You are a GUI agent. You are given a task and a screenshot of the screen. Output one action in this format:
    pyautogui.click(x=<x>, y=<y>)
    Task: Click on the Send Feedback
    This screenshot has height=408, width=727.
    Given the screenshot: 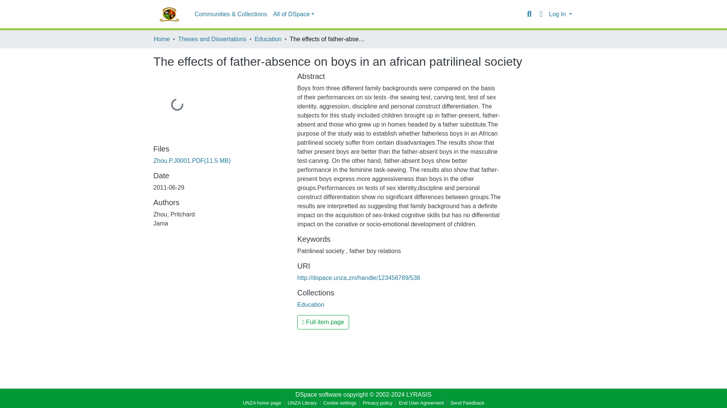 What is the action you would take?
    pyautogui.click(x=467, y=403)
    